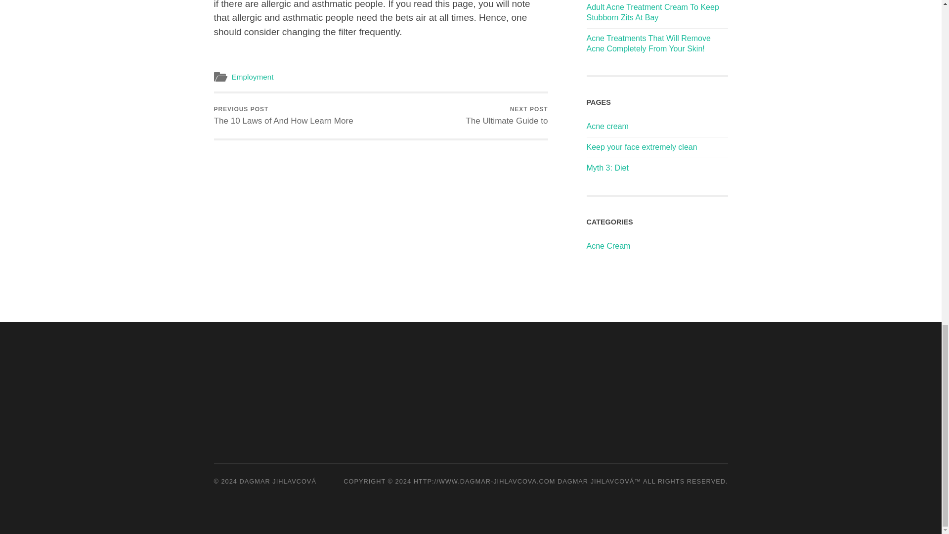  I want to click on Keep your face extremely clean, so click(607, 126).